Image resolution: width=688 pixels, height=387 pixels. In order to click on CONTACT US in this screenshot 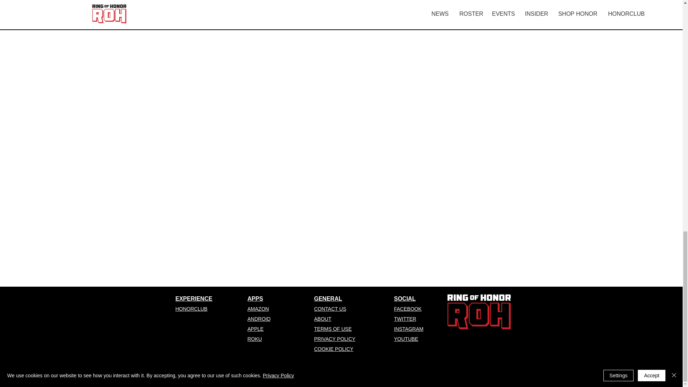, I will do `click(330, 309)`.